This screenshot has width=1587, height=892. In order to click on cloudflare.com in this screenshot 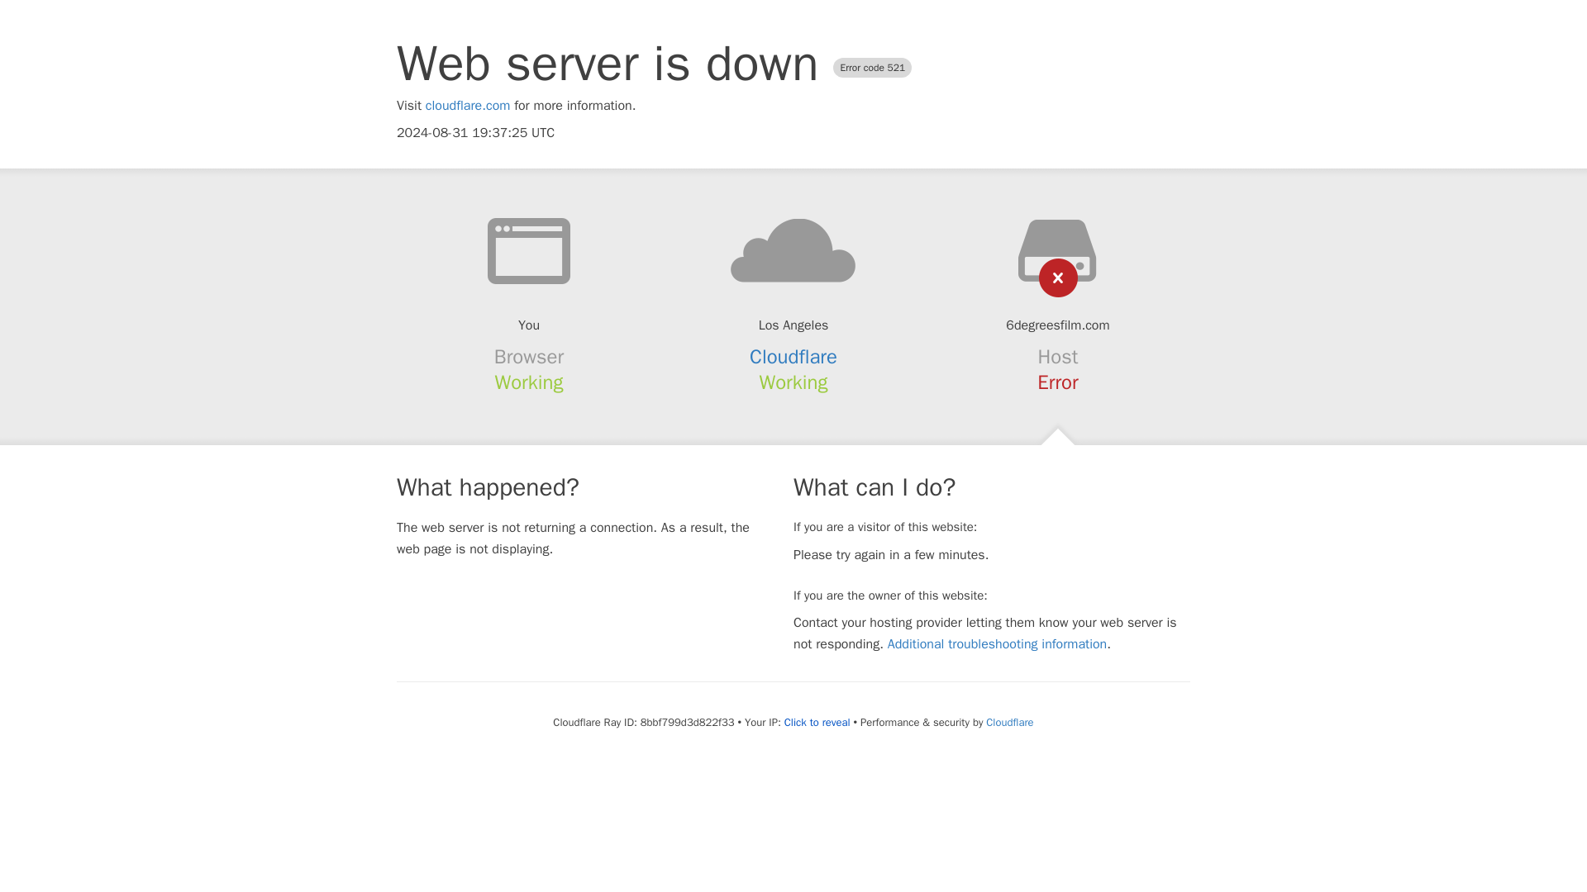, I will do `click(468, 106)`.